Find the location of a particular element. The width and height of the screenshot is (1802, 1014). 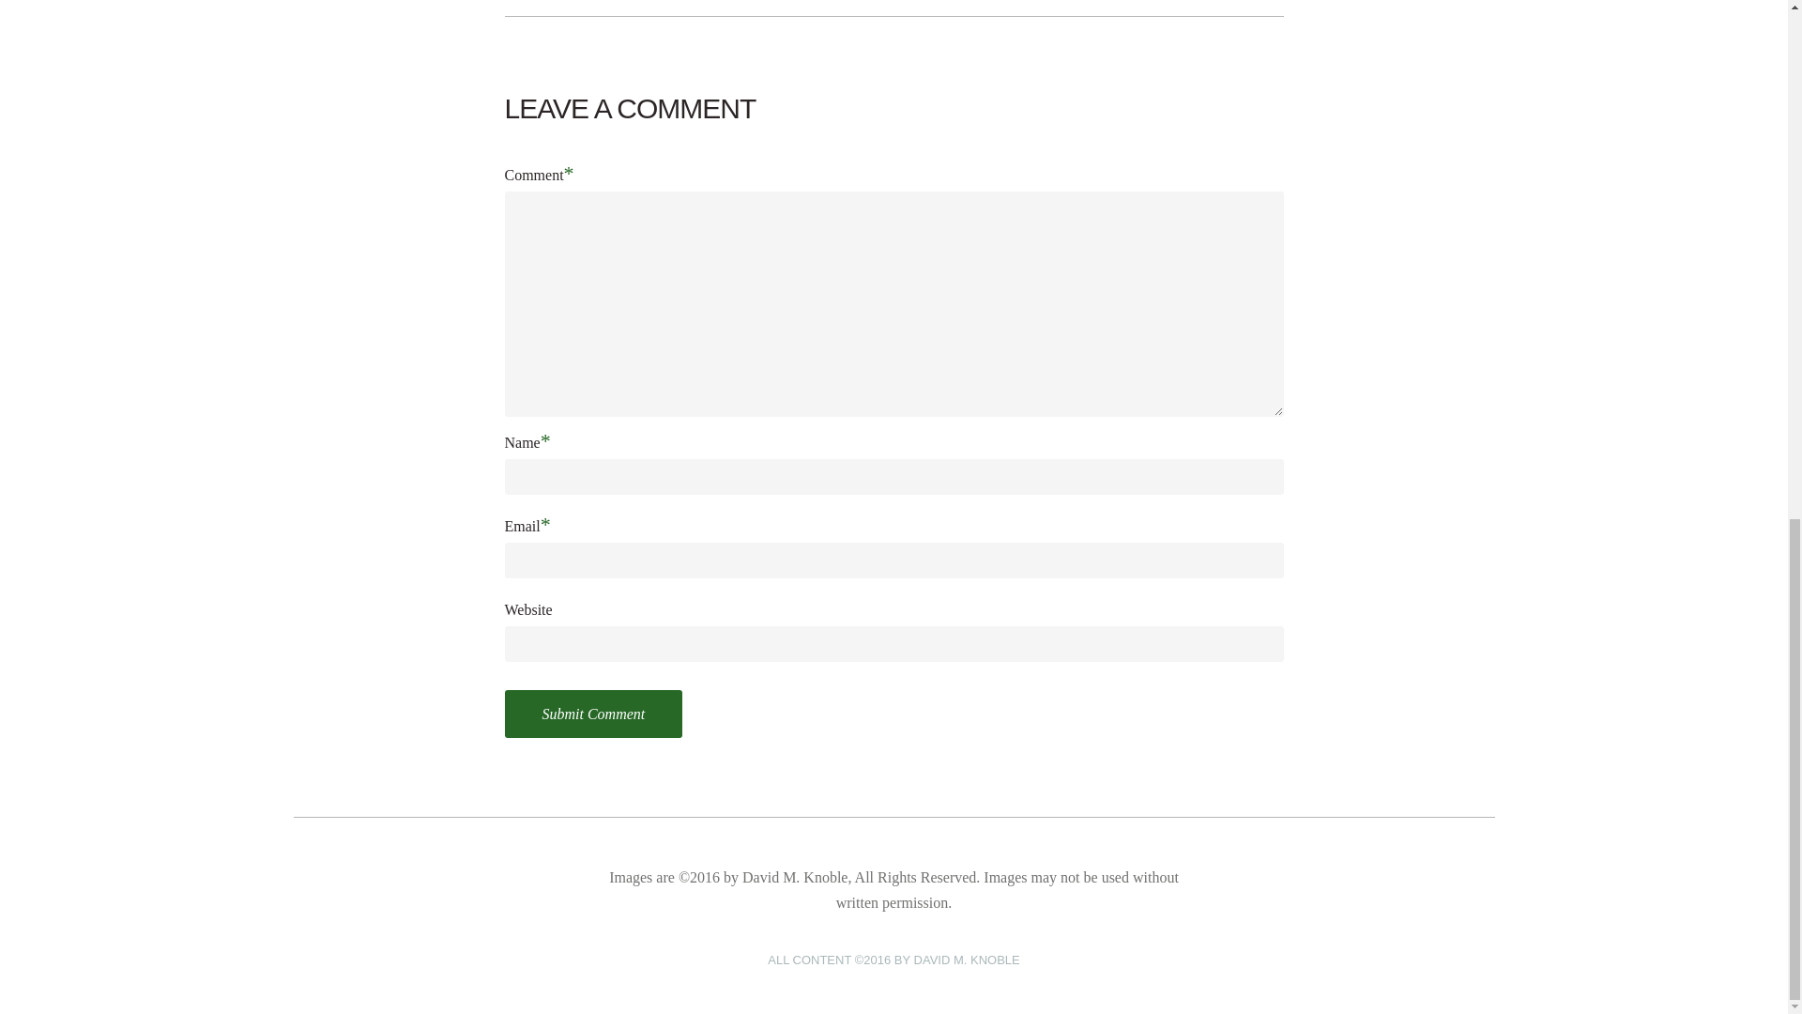

Submit Comment is located at coordinates (593, 714).